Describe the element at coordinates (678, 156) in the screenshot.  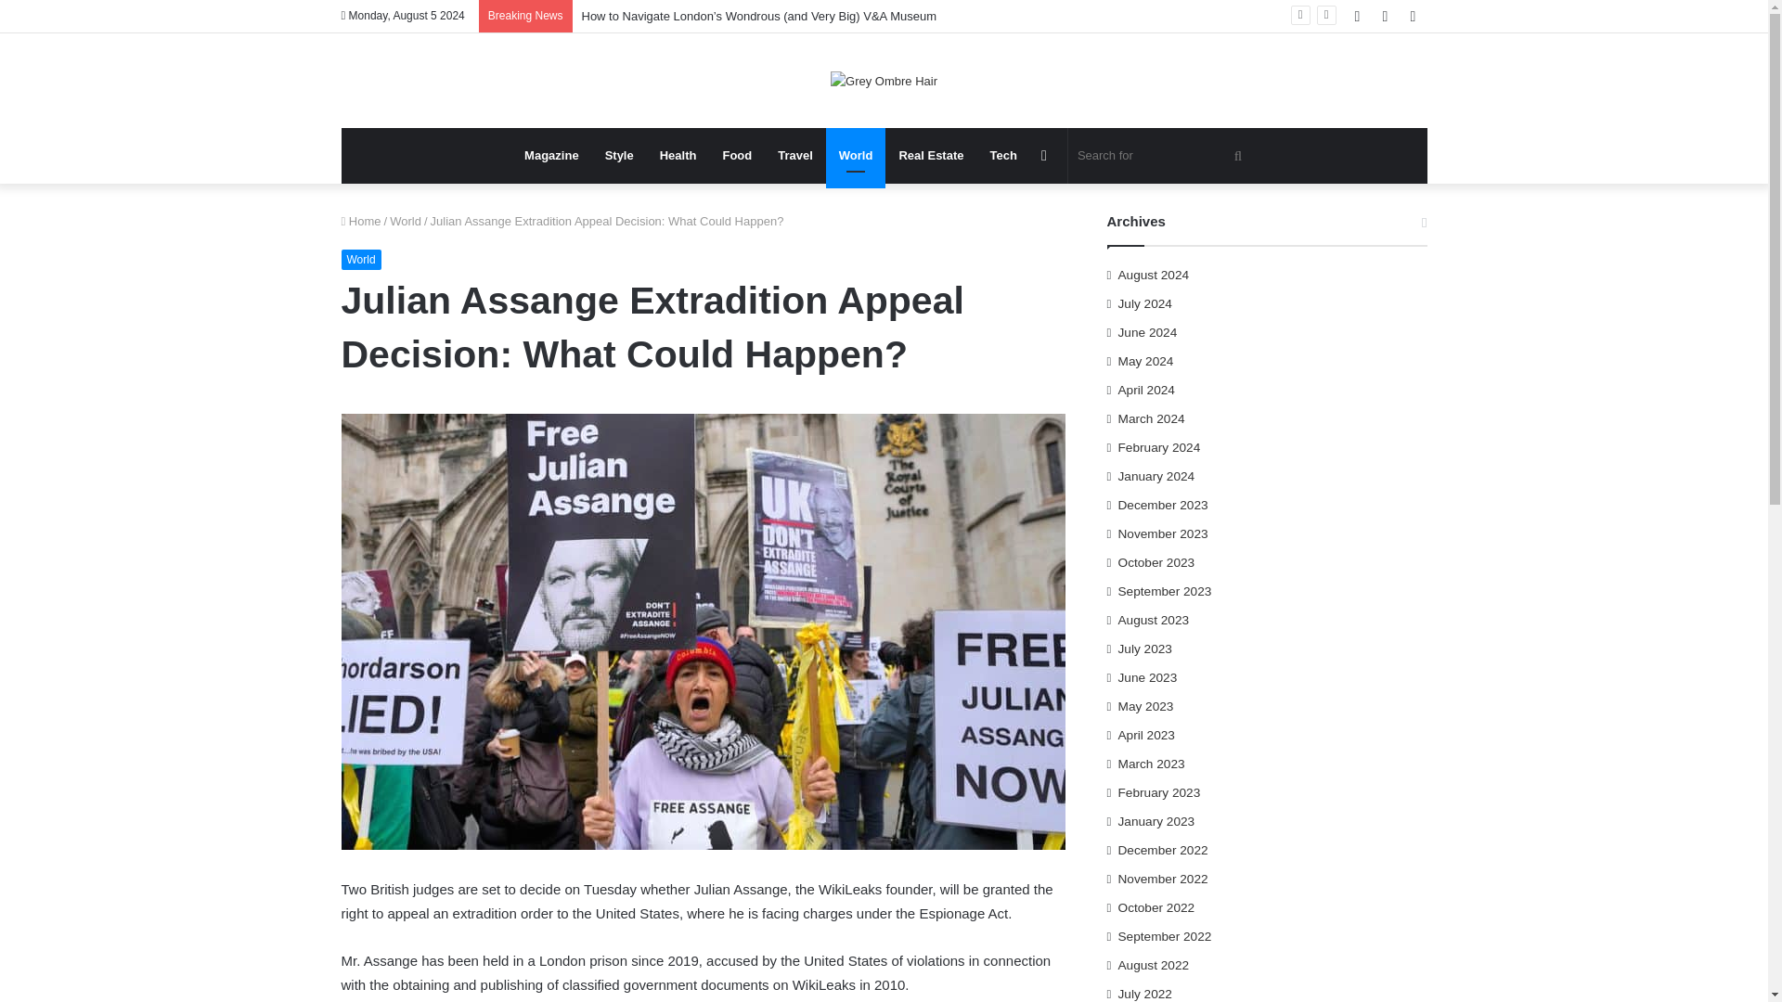
I see `Health` at that location.